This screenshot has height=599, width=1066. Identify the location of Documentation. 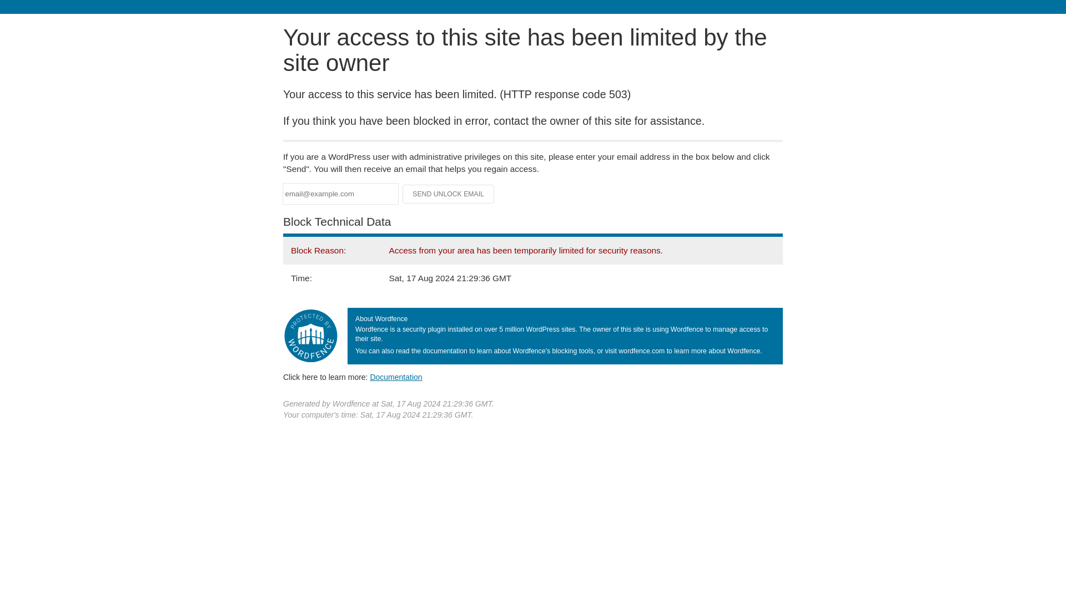
(396, 377).